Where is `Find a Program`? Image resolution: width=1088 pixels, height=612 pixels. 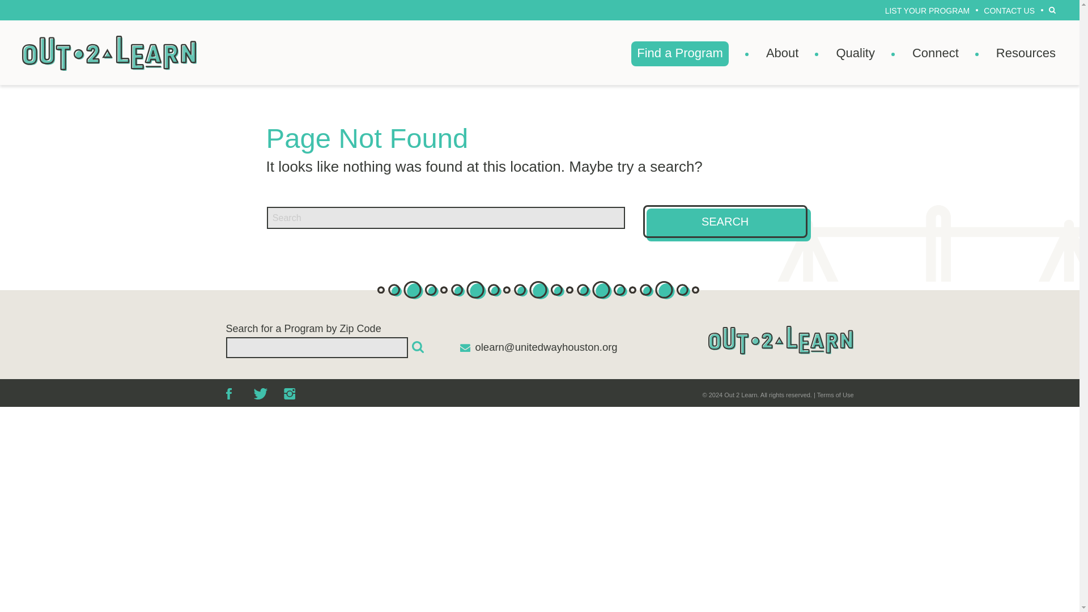 Find a Program is located at coordinates (680, 53).